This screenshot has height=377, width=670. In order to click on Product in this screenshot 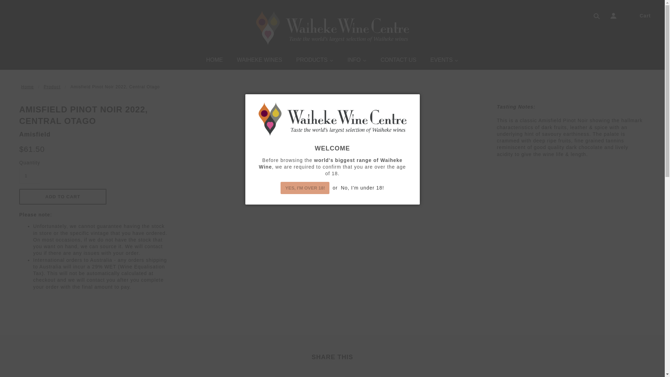, I will do `click(52, 87)`.